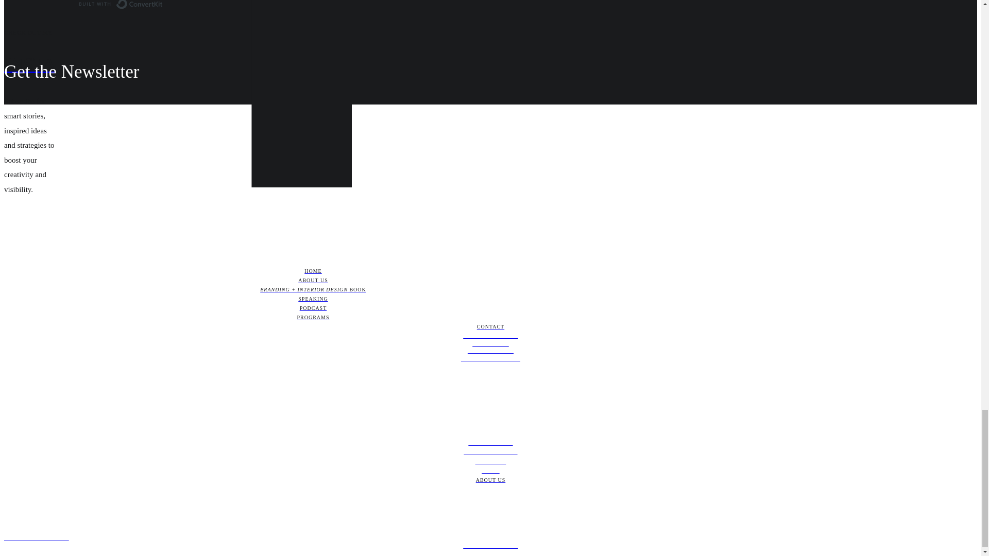 The height and width of the screenshot is (556, 989). Describe the element at coordinates (313, 271) in the screenshot. I see `HOME` at that location.